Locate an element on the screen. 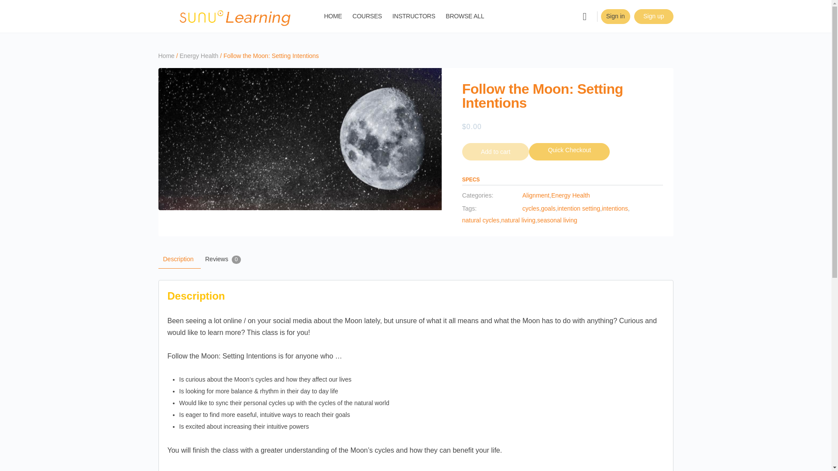  Sign up is located at coordinates (653, 16).